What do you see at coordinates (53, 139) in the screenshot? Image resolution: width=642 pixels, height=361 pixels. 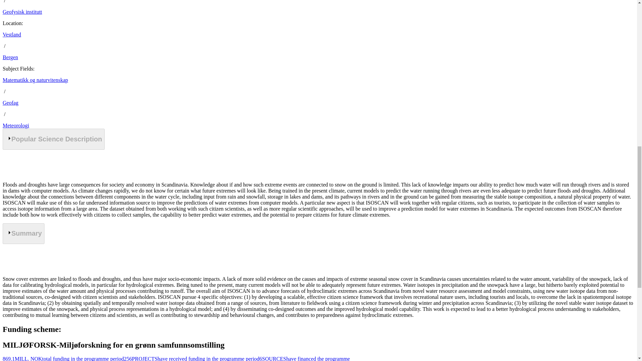 I see `Popular Science Description` at bounding box center [53, 139].